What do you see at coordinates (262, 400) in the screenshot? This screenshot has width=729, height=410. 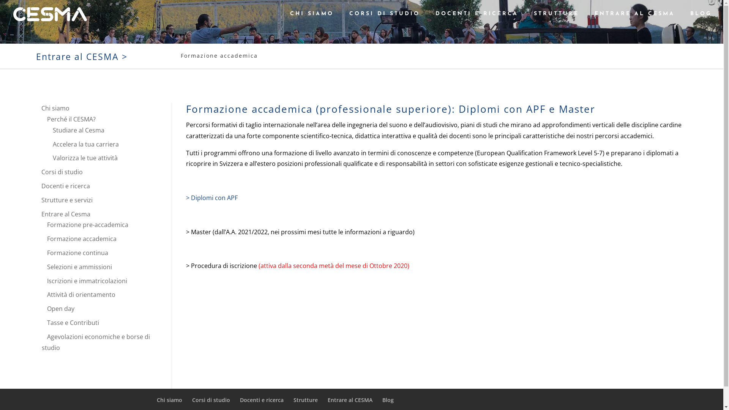 I see `Docenti e ricerca` at bounding box center [262, 400].